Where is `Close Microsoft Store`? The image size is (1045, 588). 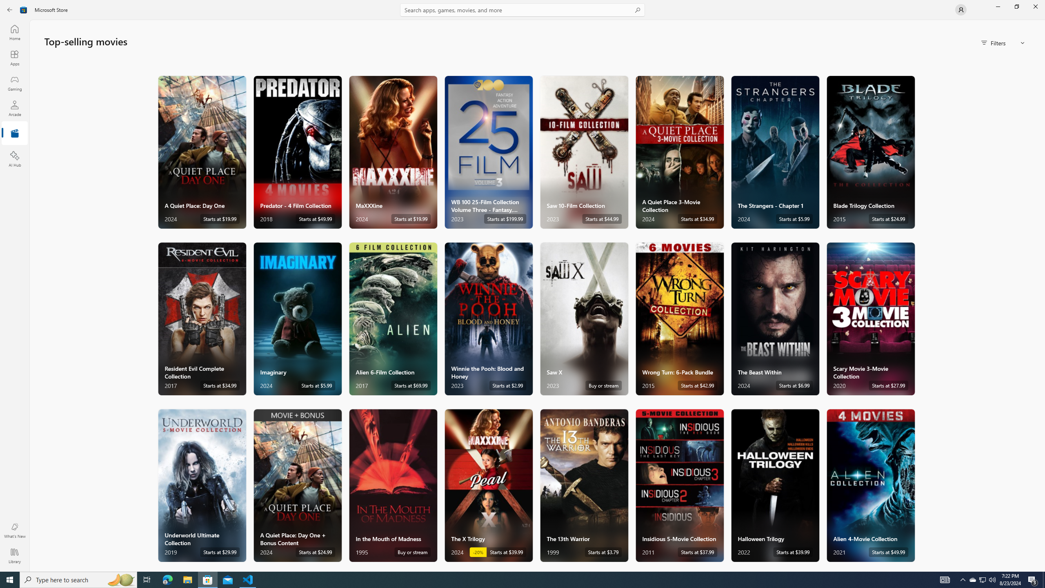 Close Microsoft Store is located at coordinates (1035, 7).